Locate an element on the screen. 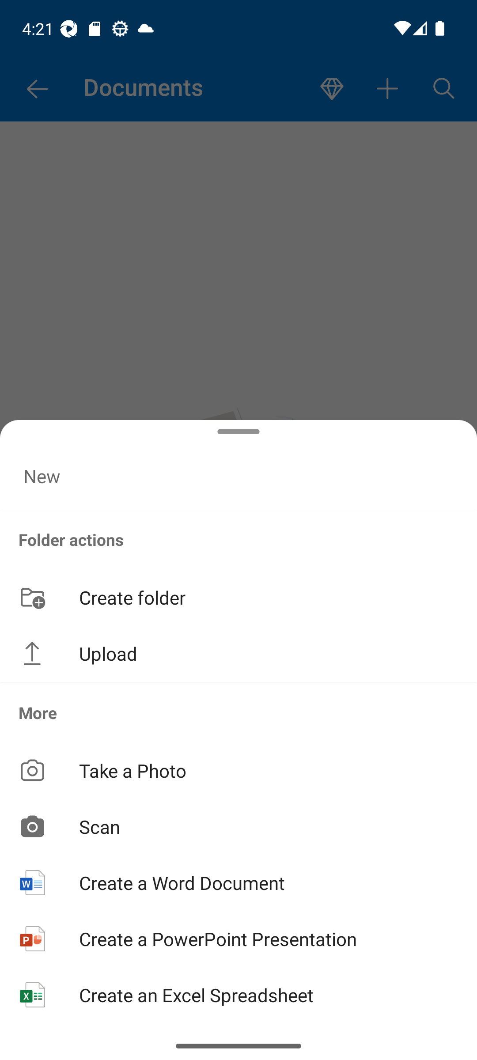 The image size is (477, 1060). Take a Photo button Take a Photo is located at coordinates (238, 770).